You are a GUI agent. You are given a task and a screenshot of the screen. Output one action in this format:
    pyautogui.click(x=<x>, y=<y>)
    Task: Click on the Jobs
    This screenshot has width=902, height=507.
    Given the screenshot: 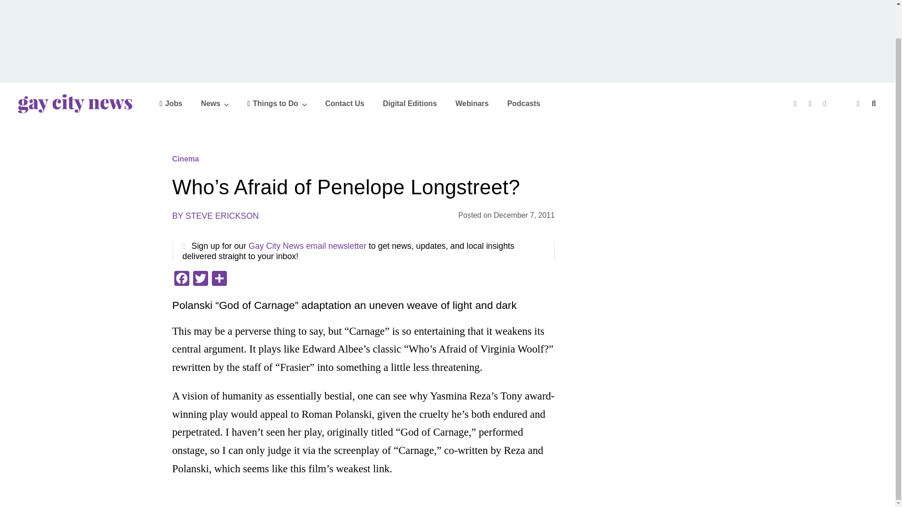 What is the action you would take?
    pyautogui.click(x=171, y=103)
    